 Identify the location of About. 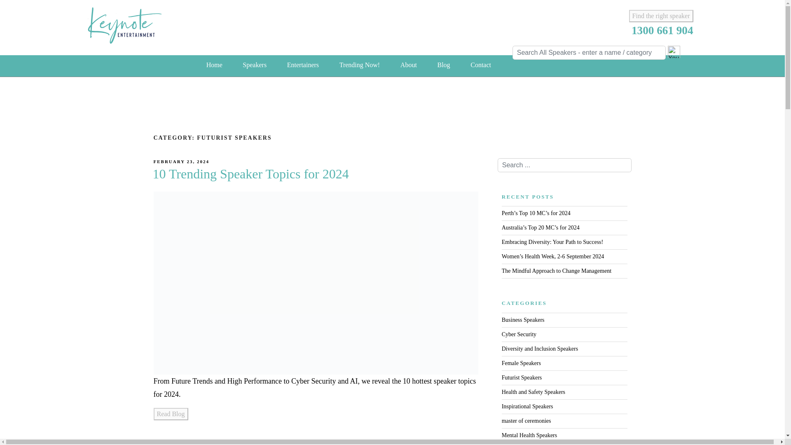
(409, 65).